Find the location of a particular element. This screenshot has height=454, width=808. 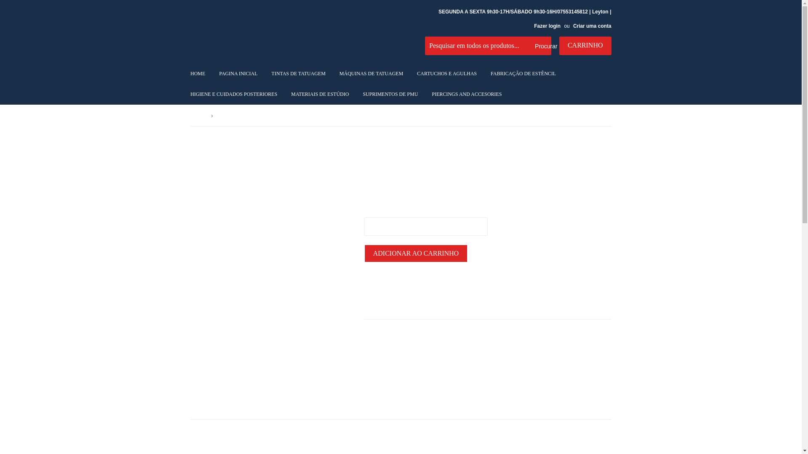

1 is located at coordinates (425, 226).